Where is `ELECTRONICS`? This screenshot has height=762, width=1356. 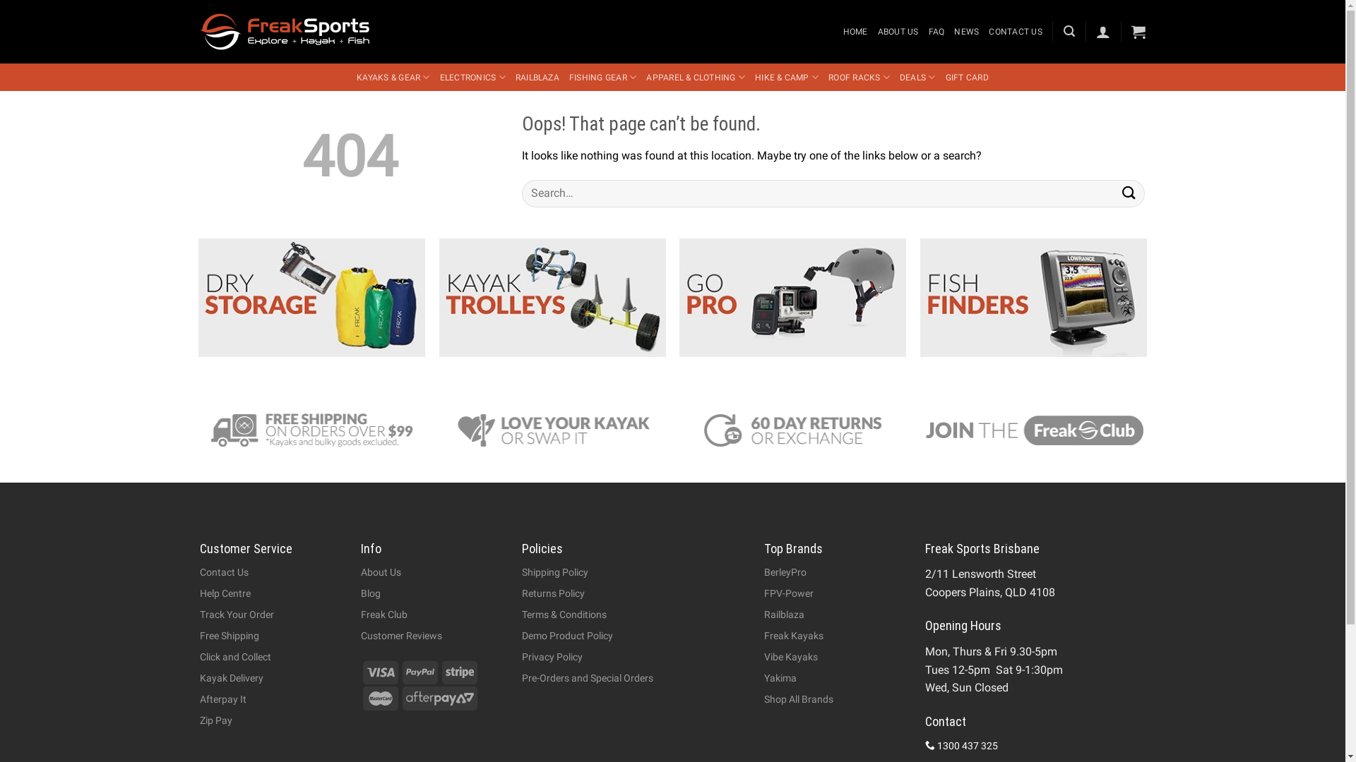 ELECTRONICS is located at coordinates (473, 78).